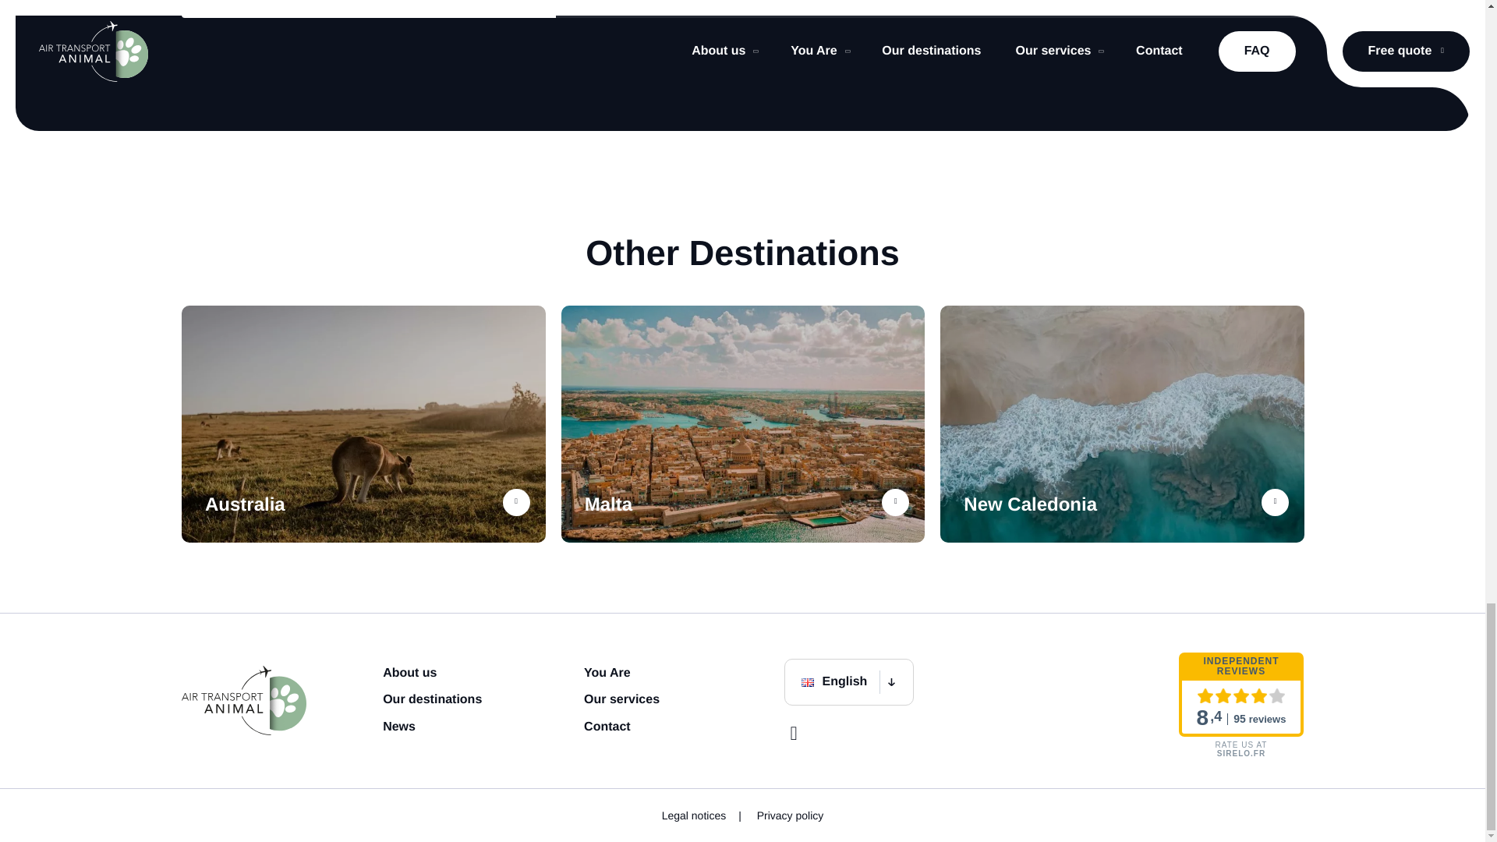  I want to click on New Caledonia, so click(1121, 424).